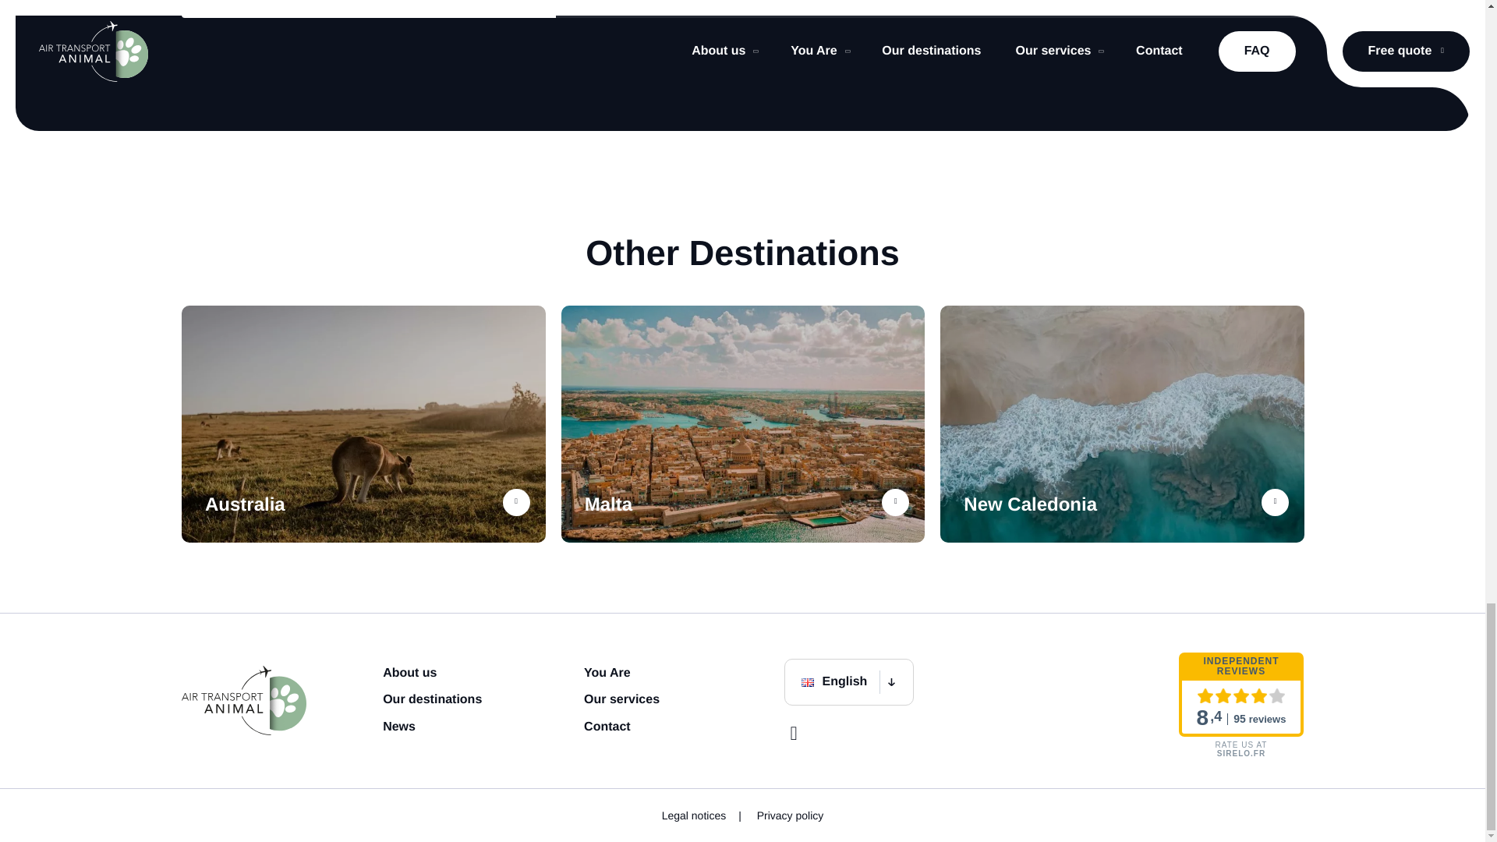  I want to click on New Caledonia, so click(1121, 424).